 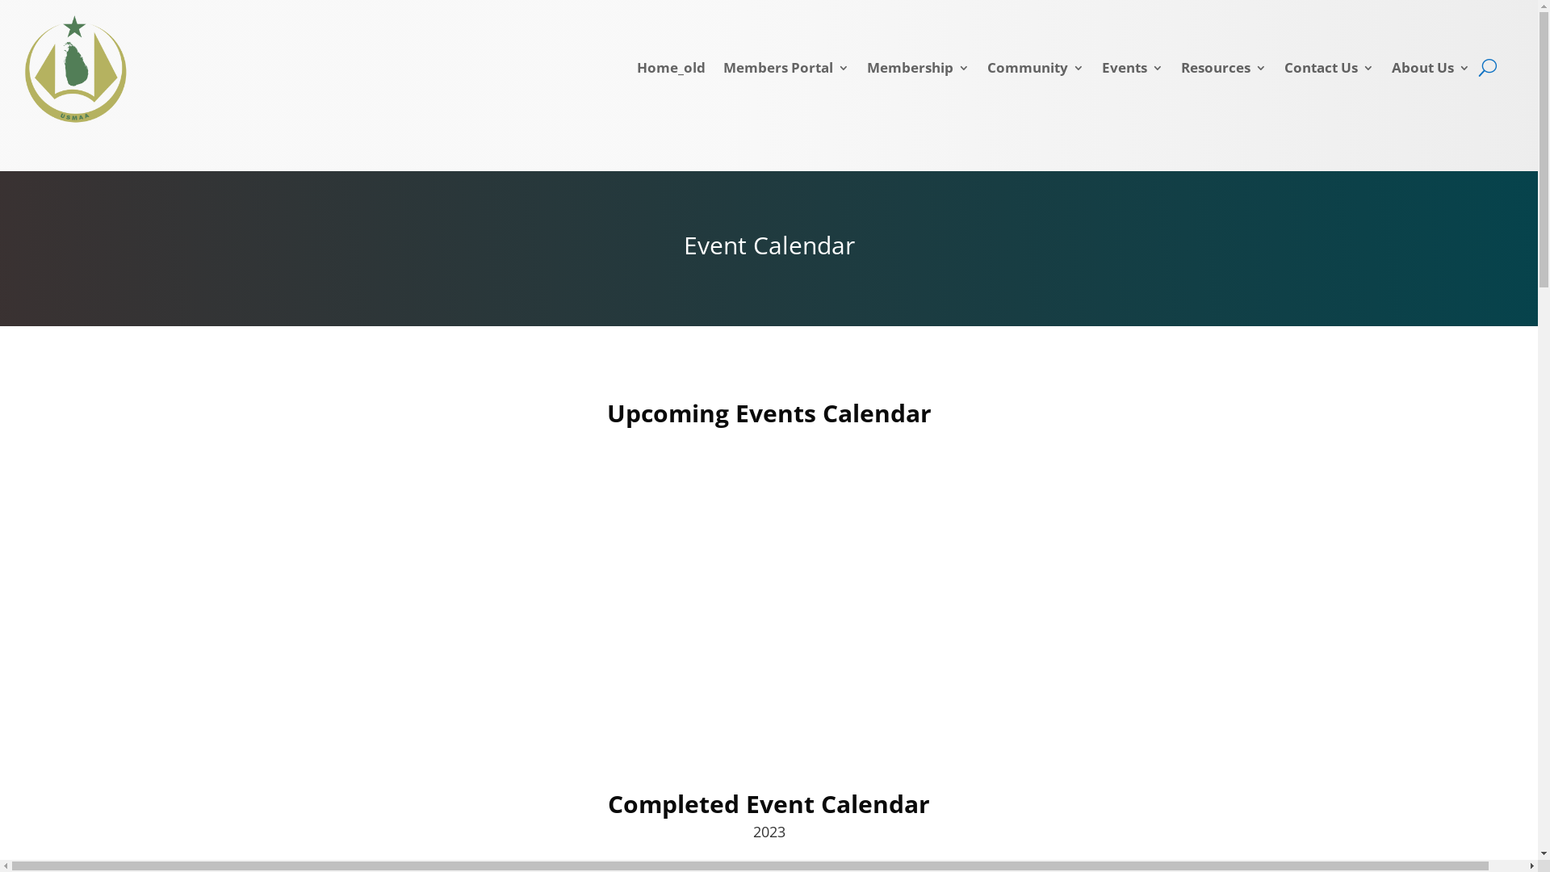 What do you see at coordinates (1431, 71) in the screenshot?
I see `About Us` at bounding box center [1431, 71].